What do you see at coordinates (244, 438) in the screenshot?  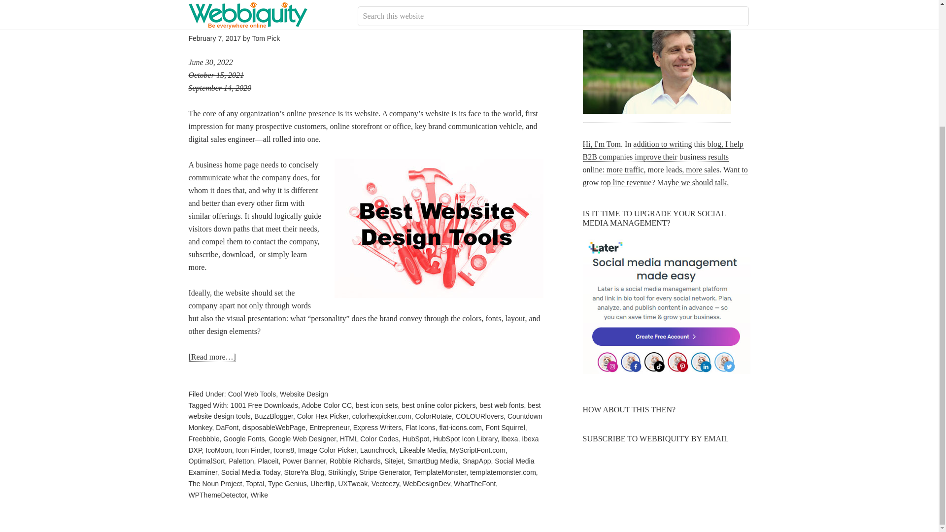 I see `Google Fonts` at bounding box center [244, 438].